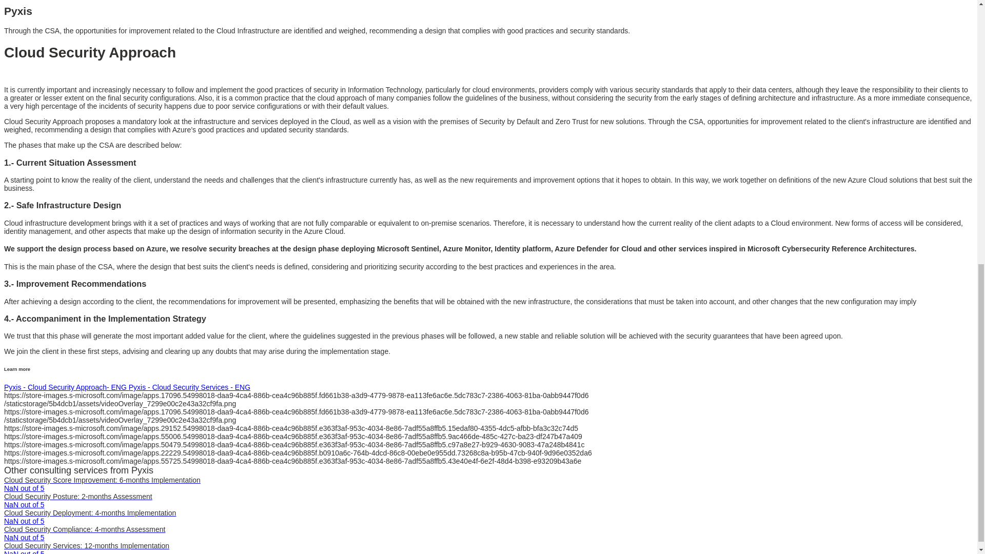 Image resolution: width=985 pixels, height=554 pixels. I want to click on Cloud Security Services: 12-months Implementation, so click(86, 546).